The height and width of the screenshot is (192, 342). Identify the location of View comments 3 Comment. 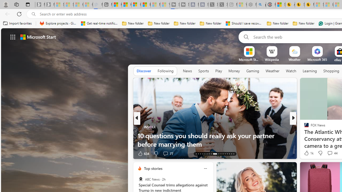
(330, 153).